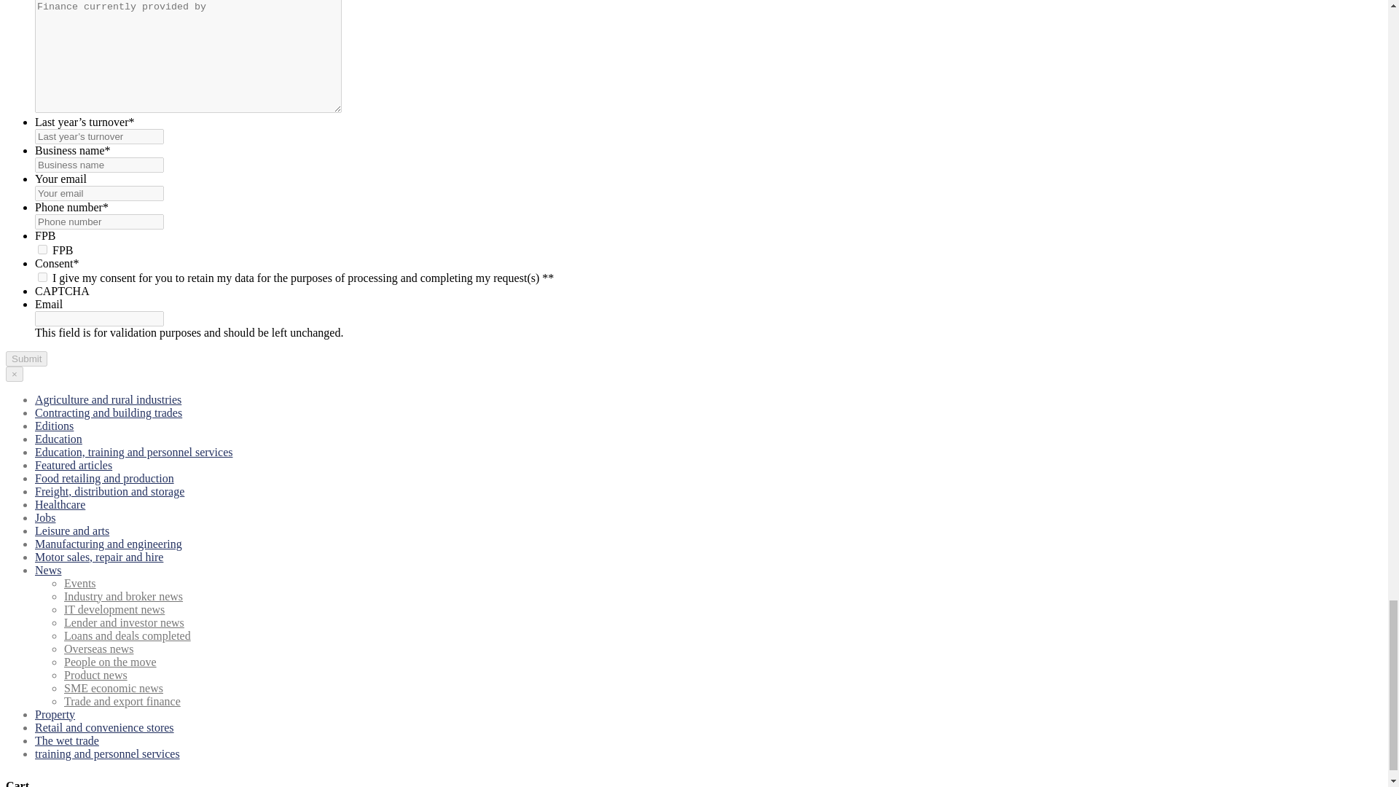 The image size is (1399, 787). What do you see at coordinates (42, 277) in the screenshot?
I see `1` at bounding box center [42, 277].